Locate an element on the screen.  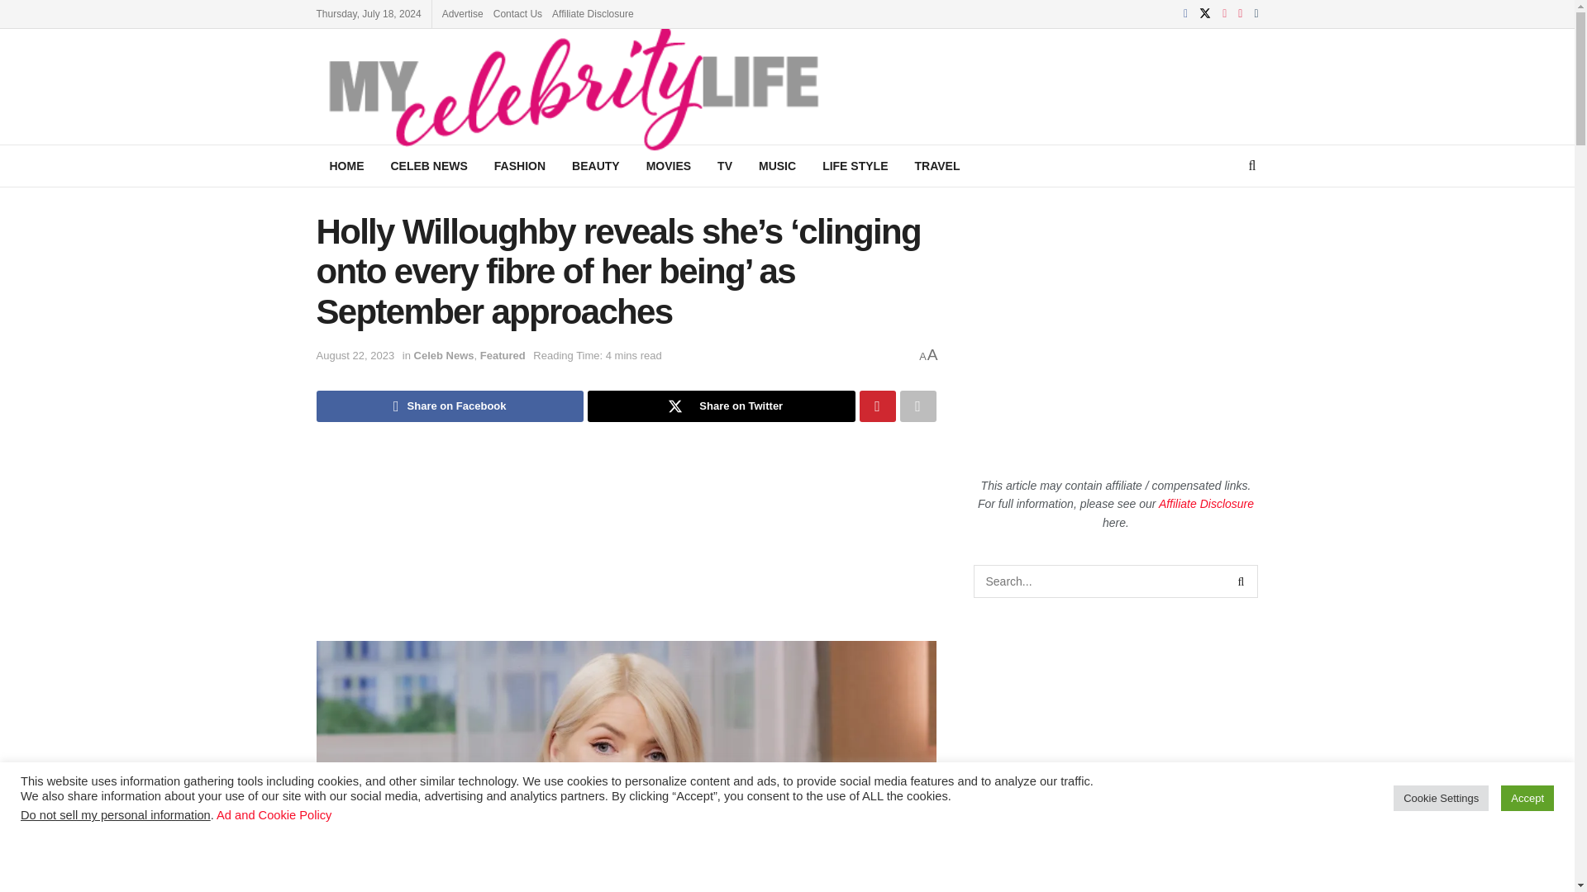
Contact Us is located at coordinates (517, 13).